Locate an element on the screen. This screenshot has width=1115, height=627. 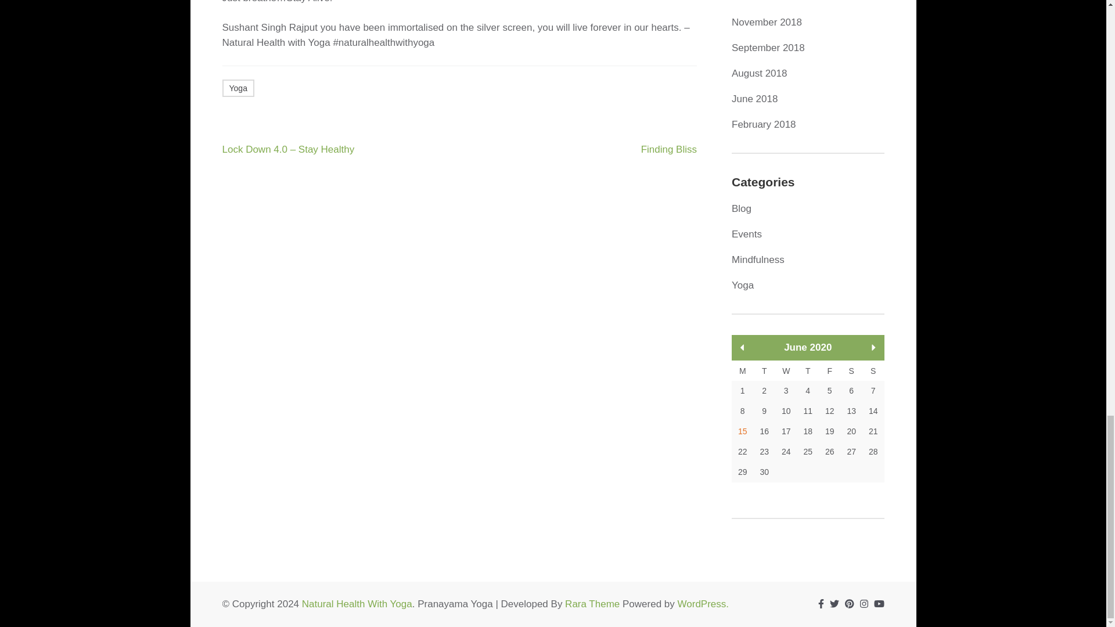
Facebook is located at coordinates (821, 604).